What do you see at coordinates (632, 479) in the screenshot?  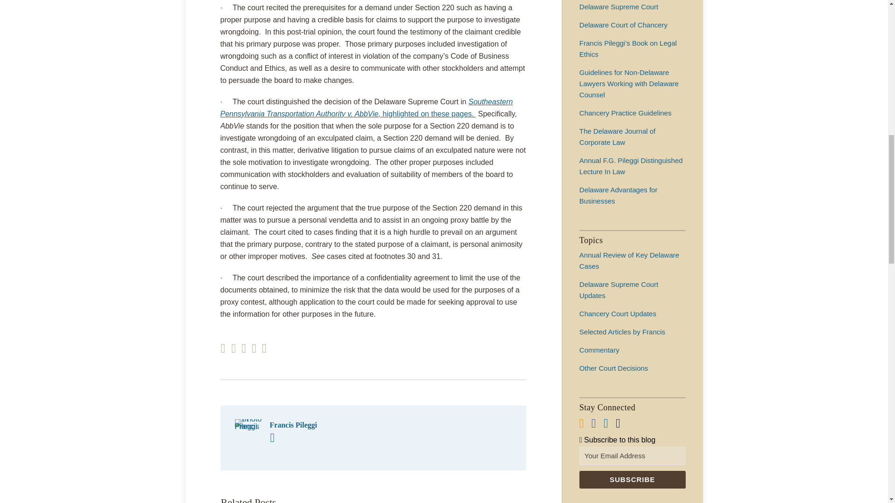 I see `Subscribe` at bounding box center [632, 479].